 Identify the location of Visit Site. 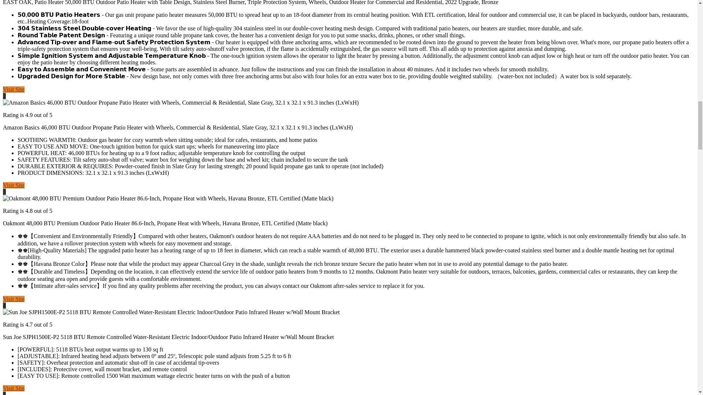
(14, 388).